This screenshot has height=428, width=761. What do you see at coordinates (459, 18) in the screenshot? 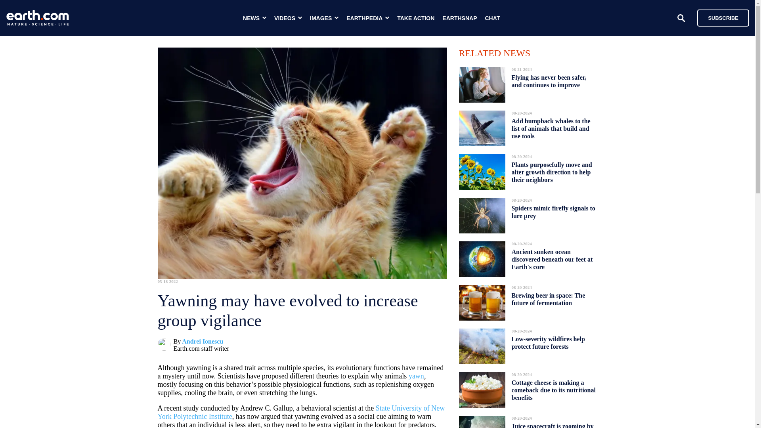
I see `EARTHSNAP` at bounding box center [459, 18].